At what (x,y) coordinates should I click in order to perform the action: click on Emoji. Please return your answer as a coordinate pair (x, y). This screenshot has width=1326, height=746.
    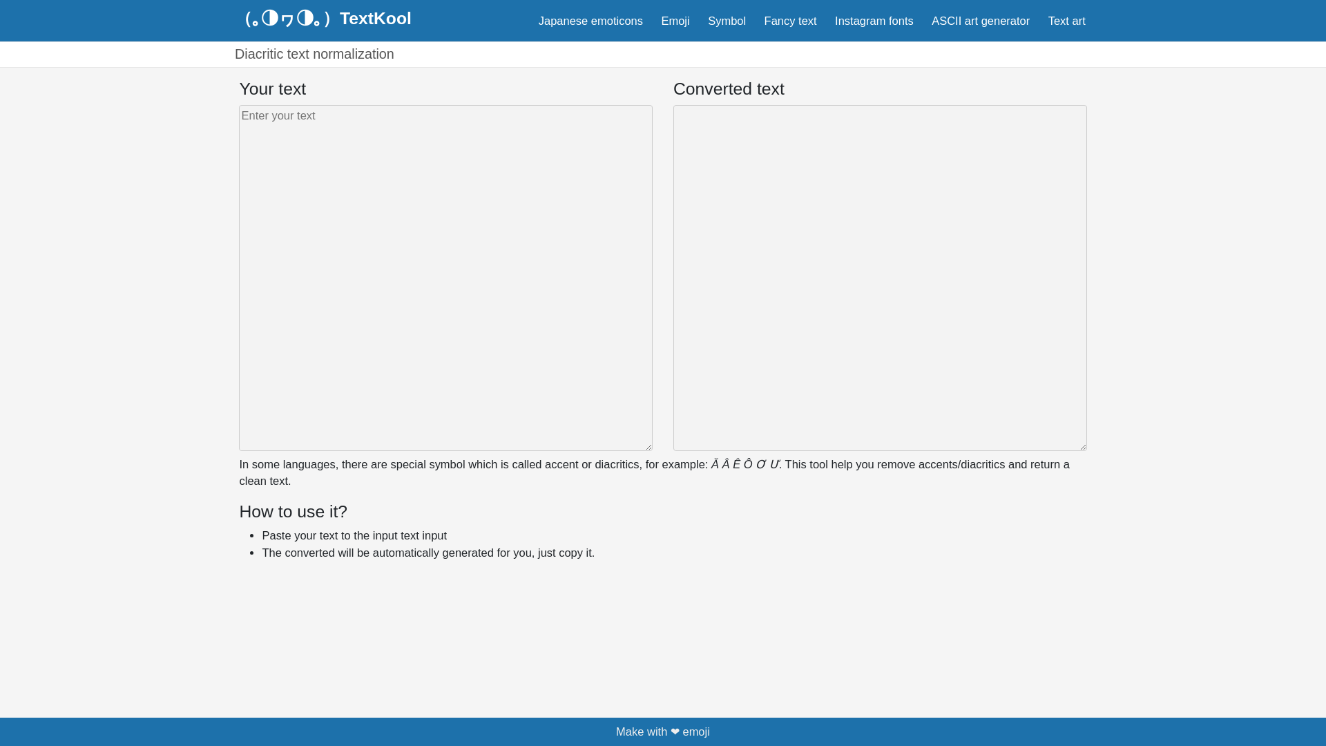
    Looking at the image, I should click on (675, 19).